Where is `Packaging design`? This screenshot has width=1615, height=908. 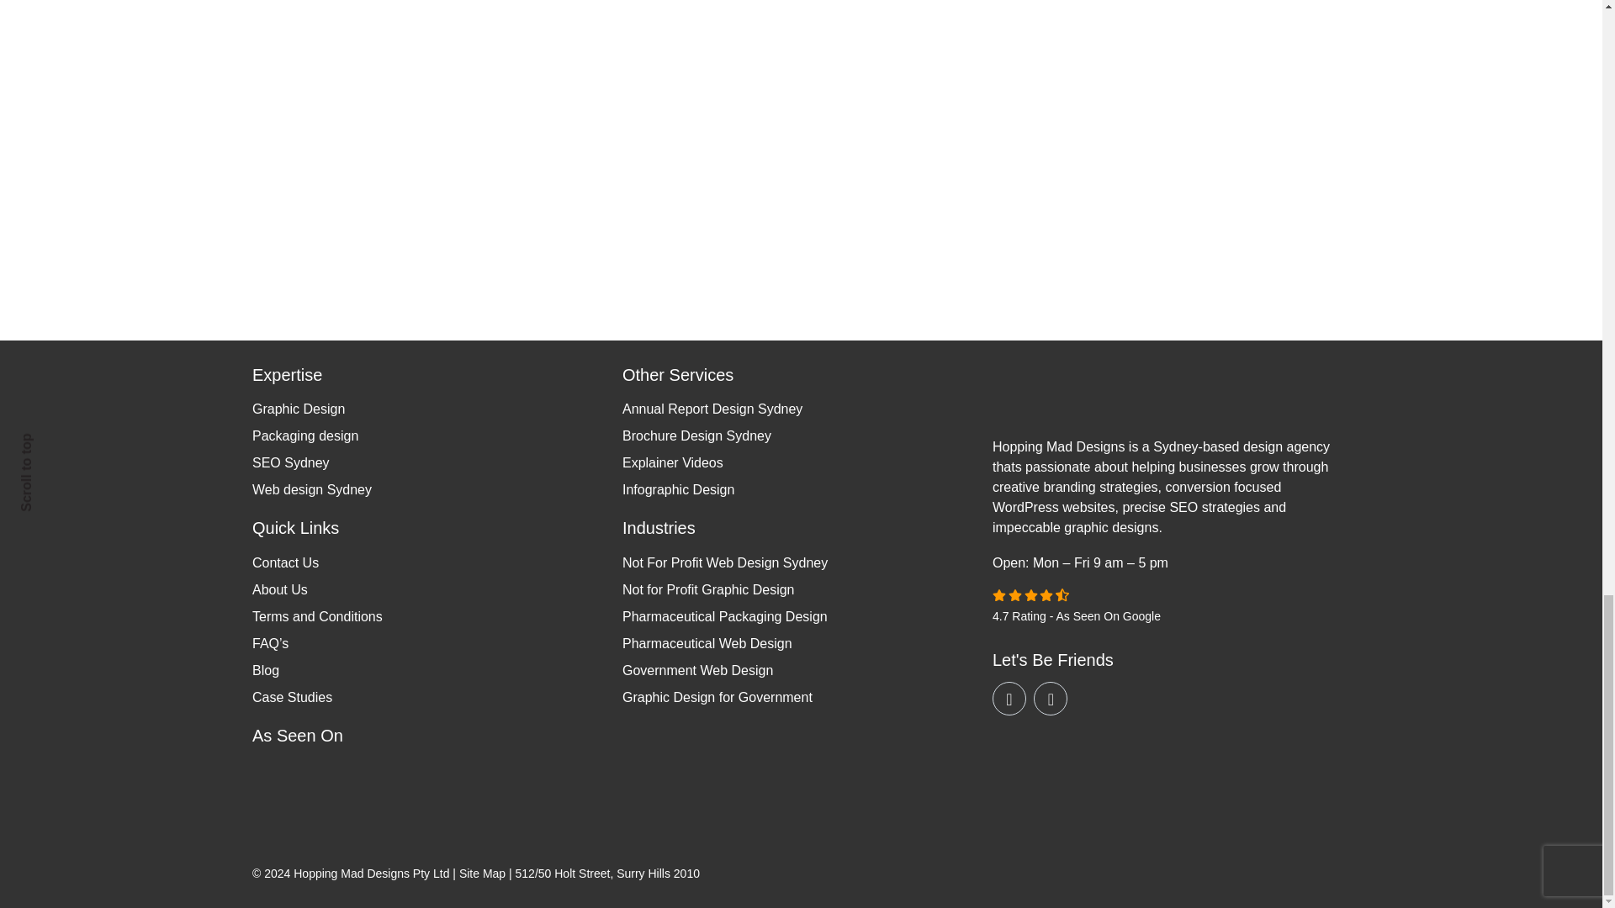
Packaging design is located at coordinates (304, 436).